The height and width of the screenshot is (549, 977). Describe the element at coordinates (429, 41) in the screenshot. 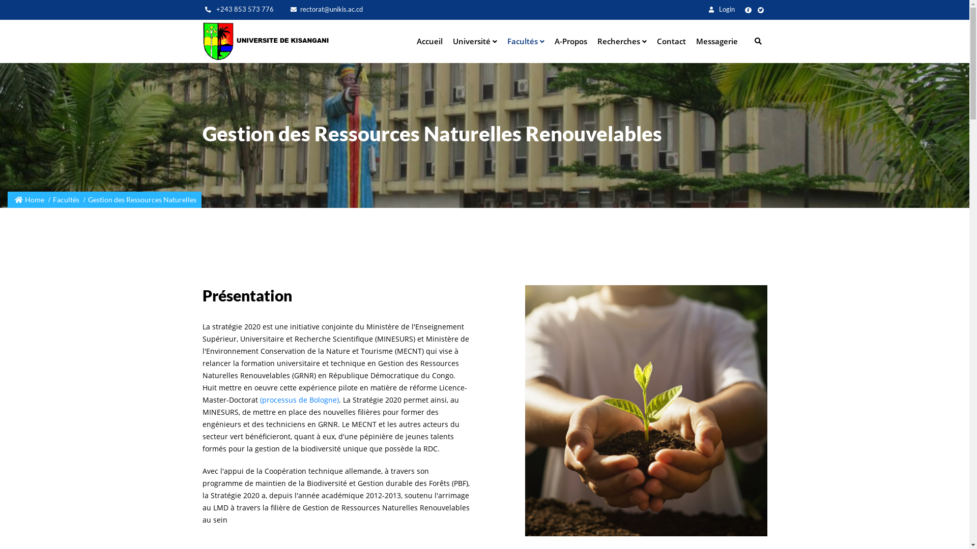

I see `Accueil` at that location.